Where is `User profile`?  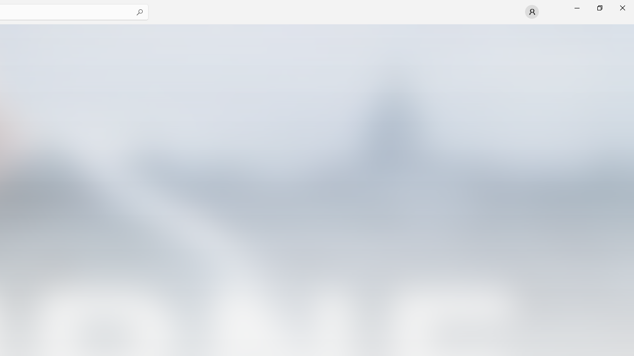
User profile is located at coordinates (532, 12).